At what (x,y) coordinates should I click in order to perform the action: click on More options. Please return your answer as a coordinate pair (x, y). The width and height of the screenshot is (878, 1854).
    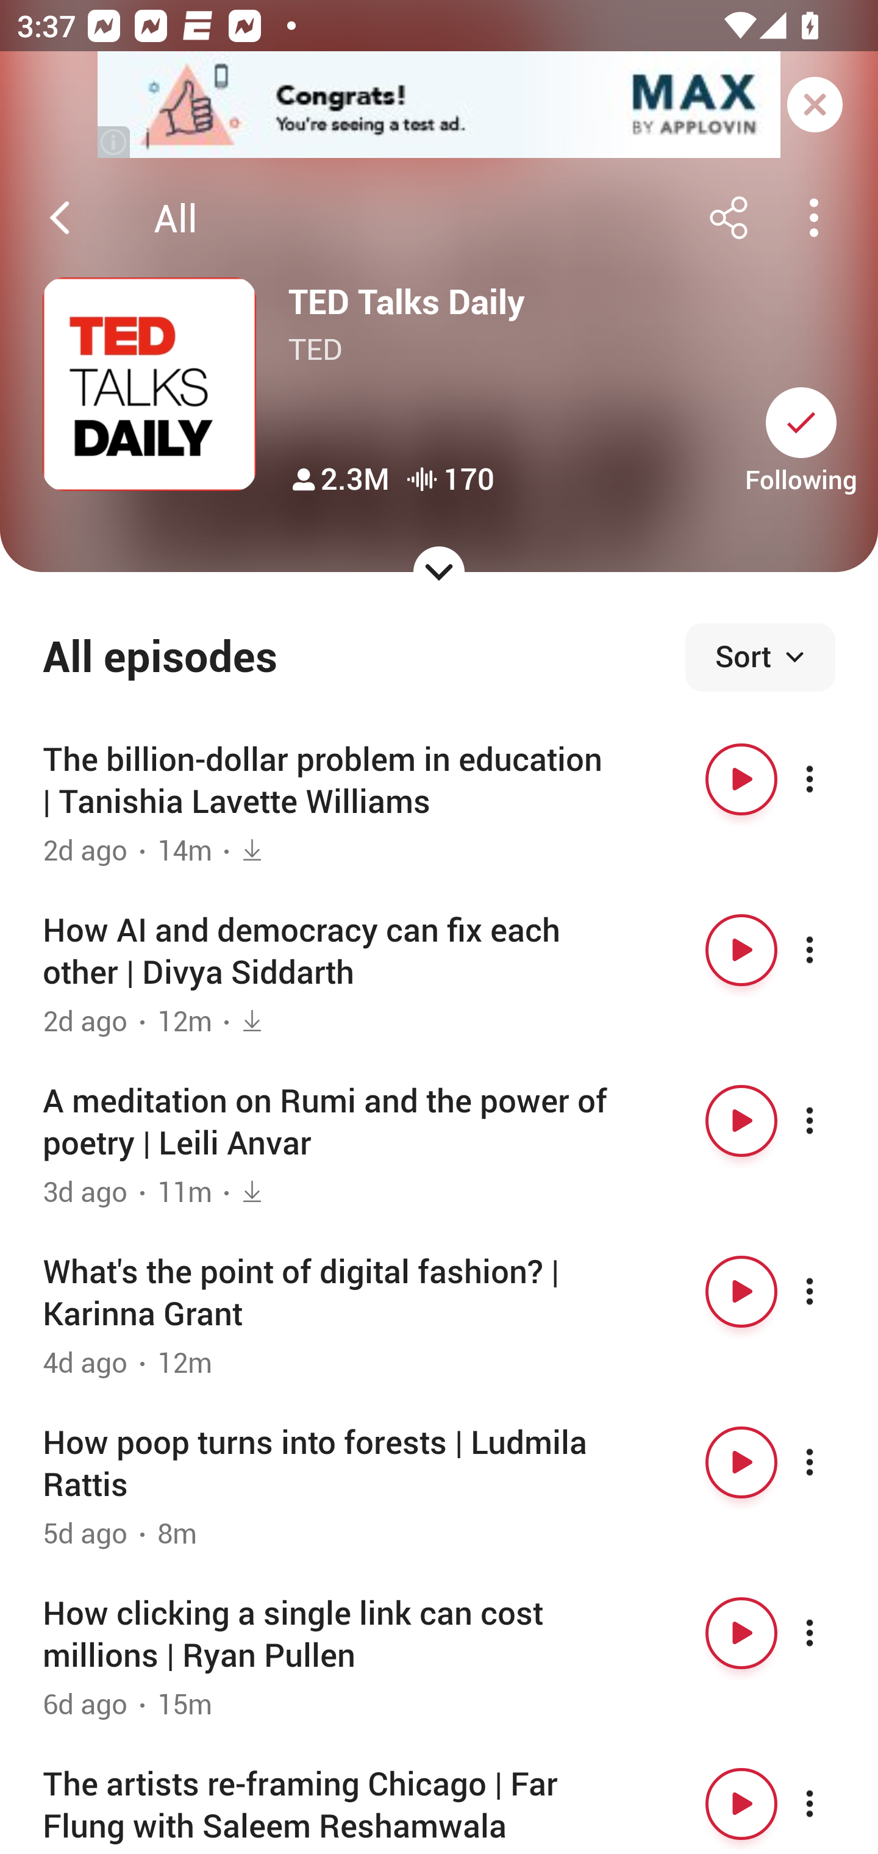
    Looking at the image, I should click on (830, 950).